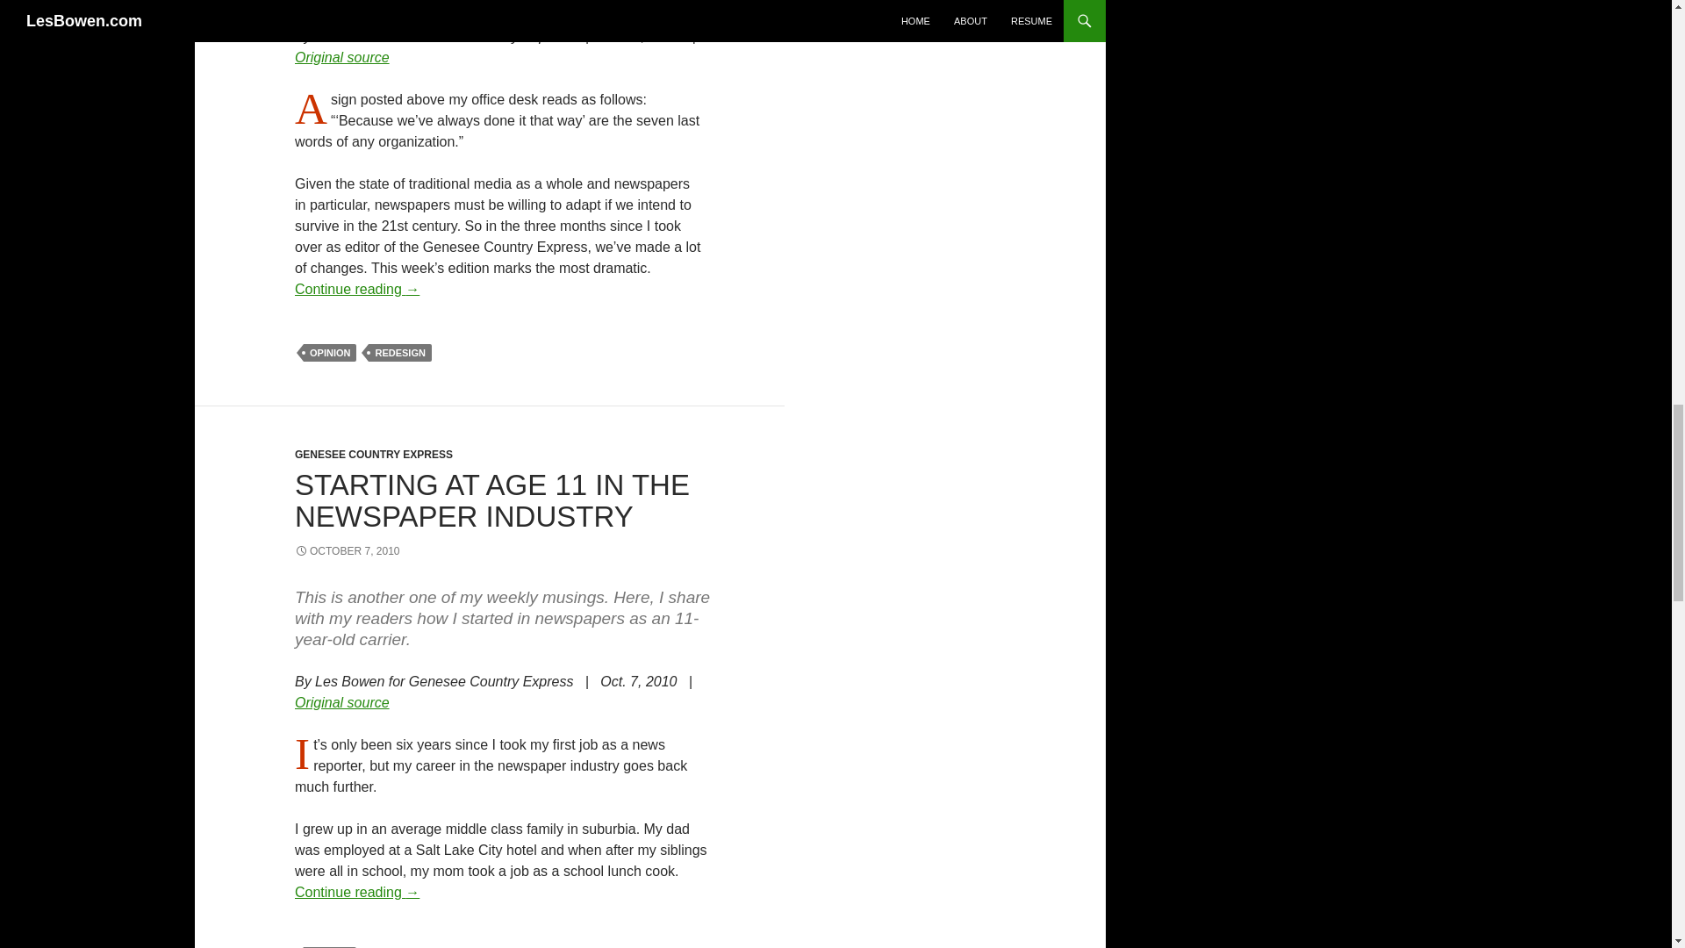  What do you see at coordinates (342, 702) in the screenshot?
I see `Original source` at bounding box center [342, 702].